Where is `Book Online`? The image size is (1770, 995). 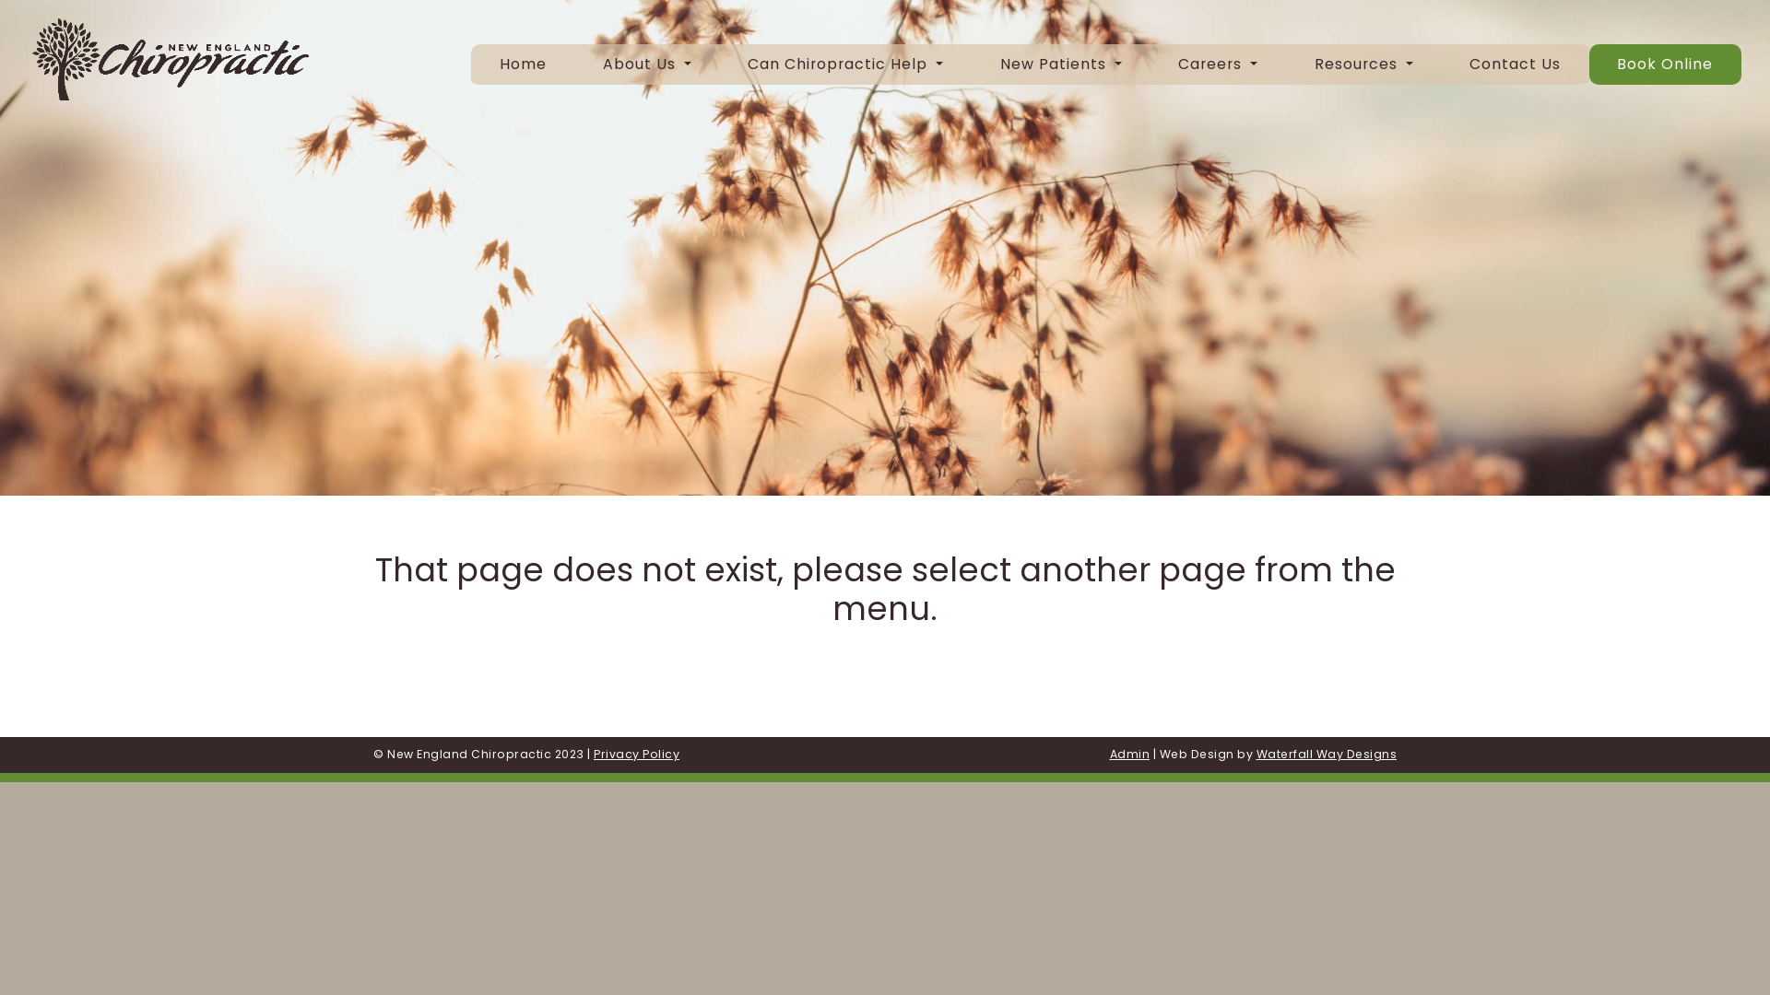 Book Online is located at coordinates (1665, 64).